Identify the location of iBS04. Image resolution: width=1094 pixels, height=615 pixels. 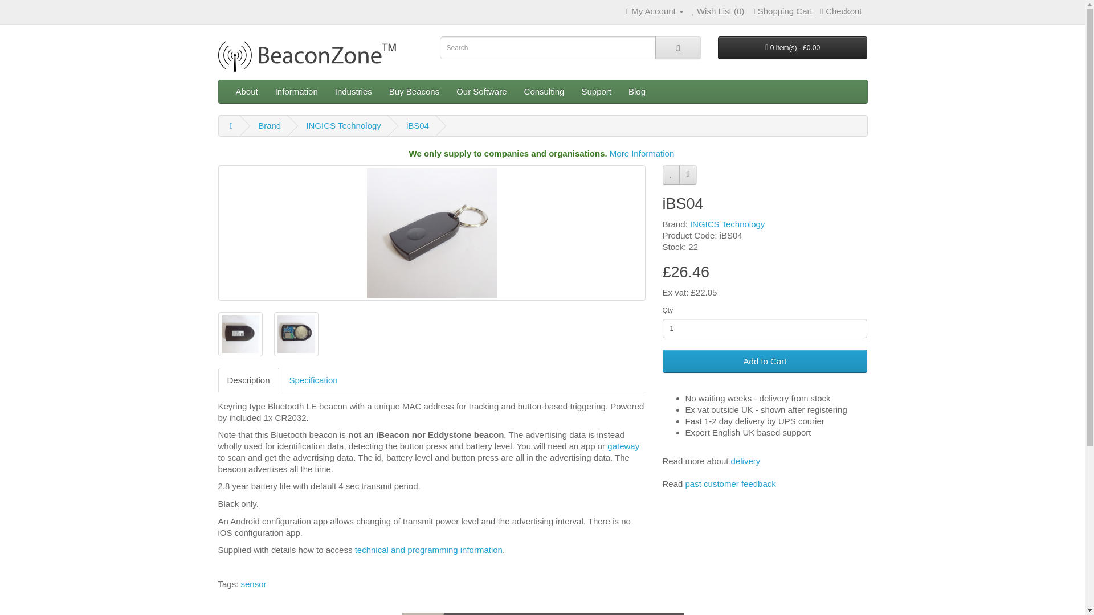
(431, 233).